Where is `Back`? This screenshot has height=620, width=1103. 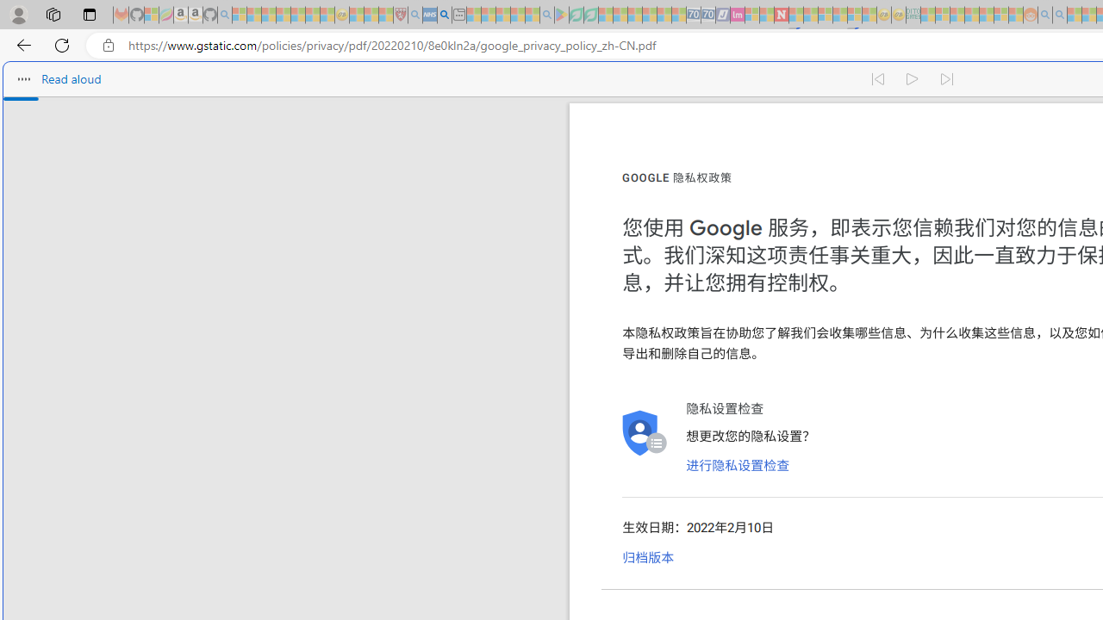
Back is located at coordinates (21, 45).